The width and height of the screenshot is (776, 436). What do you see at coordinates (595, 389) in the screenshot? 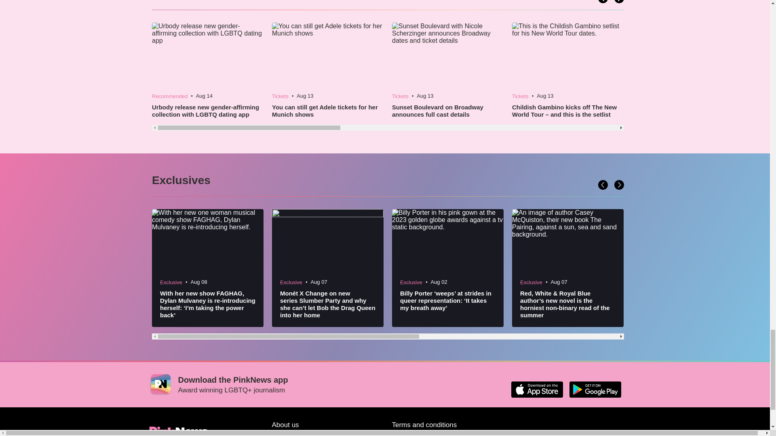
I see `Download the PinkNews app on Google Play` at bounding box center [595, 389].